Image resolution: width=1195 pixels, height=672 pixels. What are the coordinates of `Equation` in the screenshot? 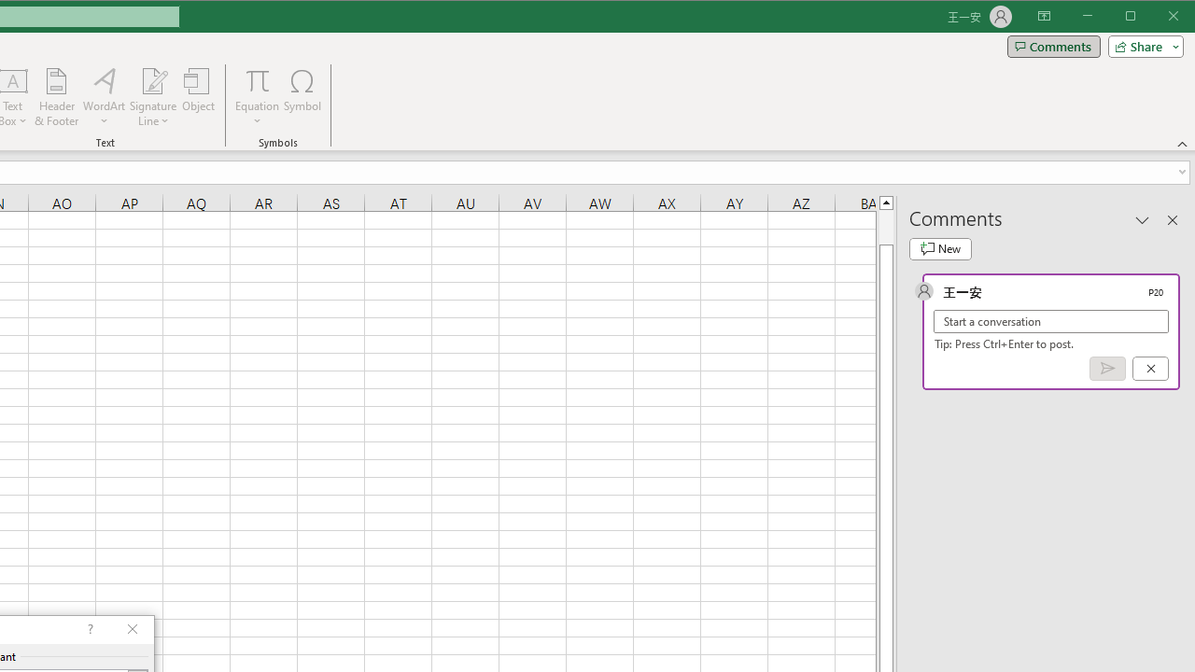 It's located at (258, 97).